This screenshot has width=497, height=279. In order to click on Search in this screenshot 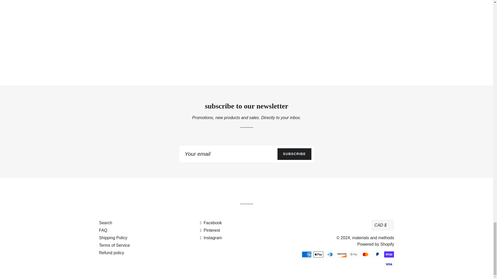, I will do `click(106, 223)`.